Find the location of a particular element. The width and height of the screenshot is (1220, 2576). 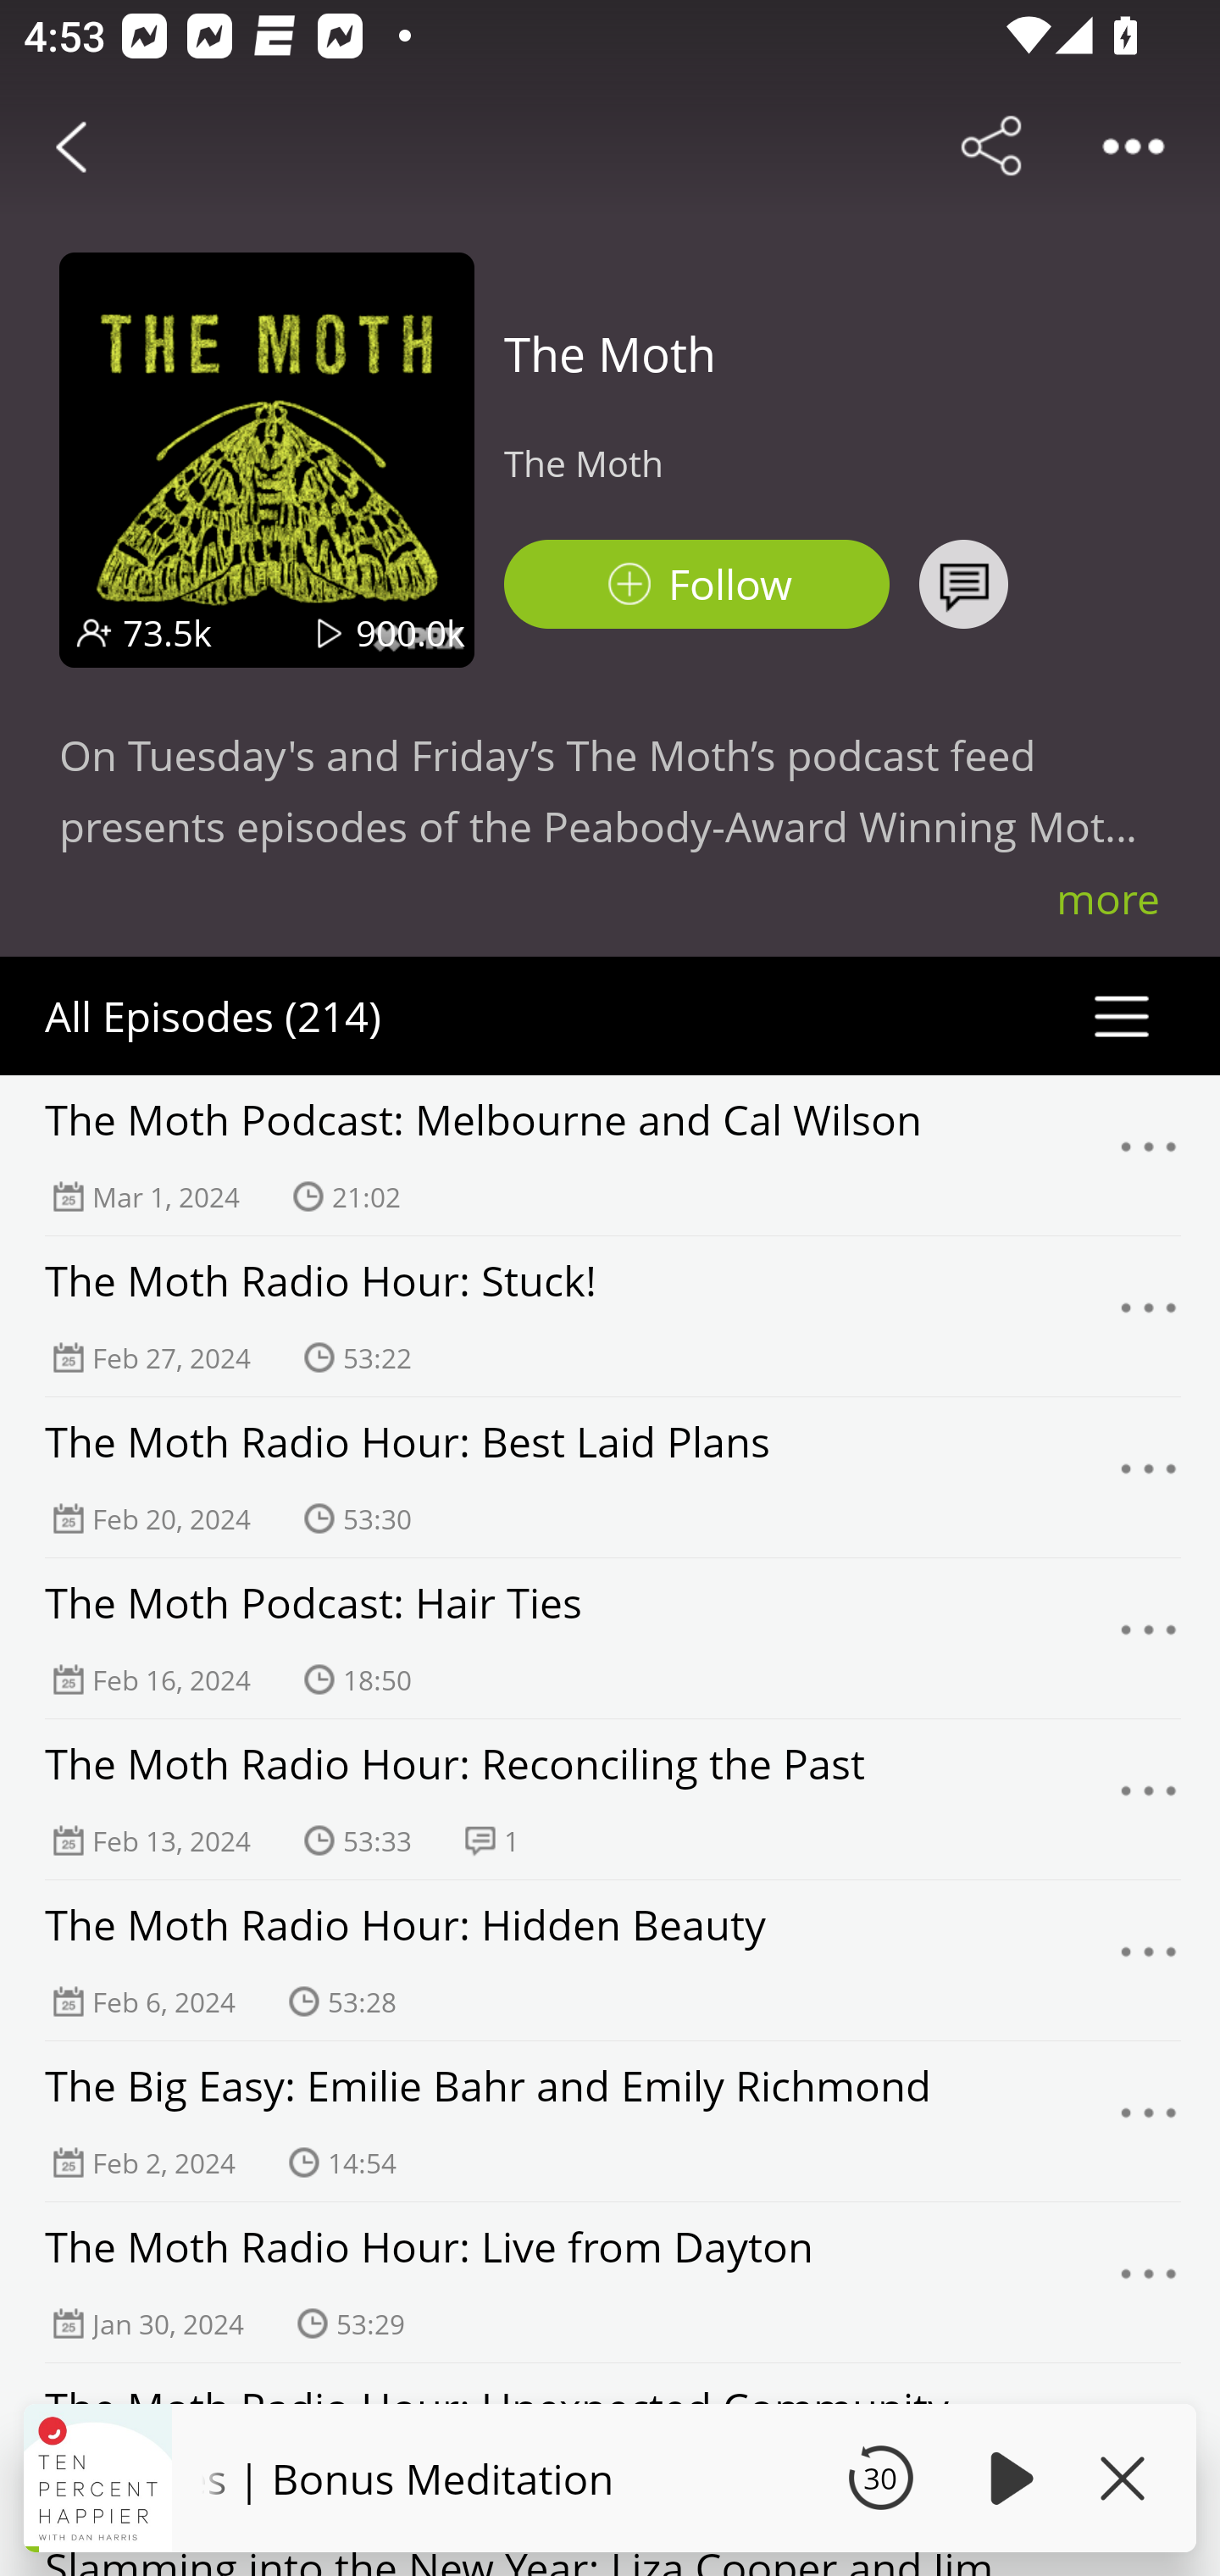

Menu is located at coordinates (1149, 1961).